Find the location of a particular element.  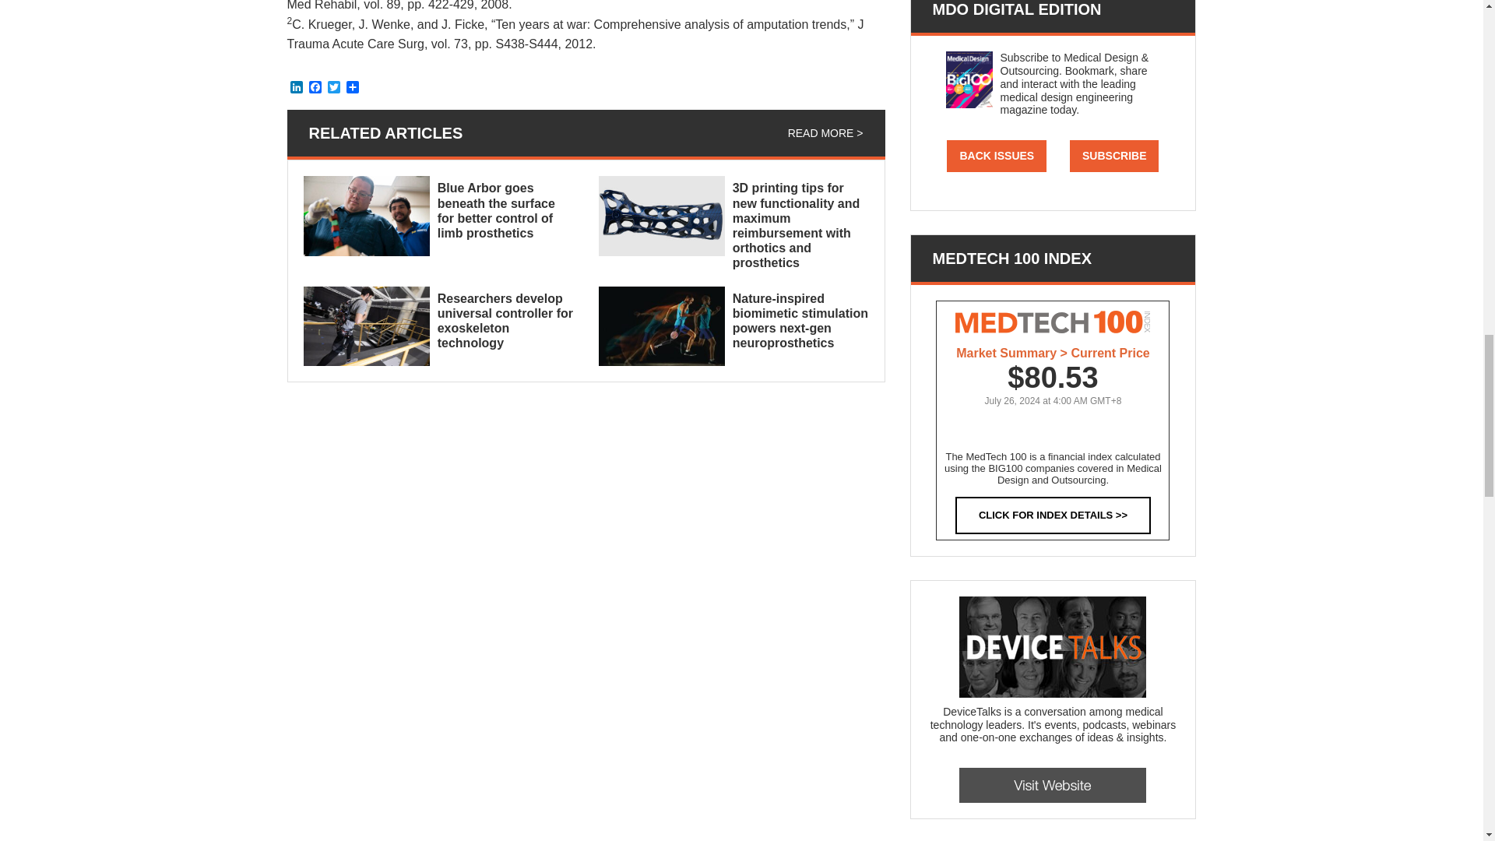

Device Talks is located at coordinates (1053, 785).